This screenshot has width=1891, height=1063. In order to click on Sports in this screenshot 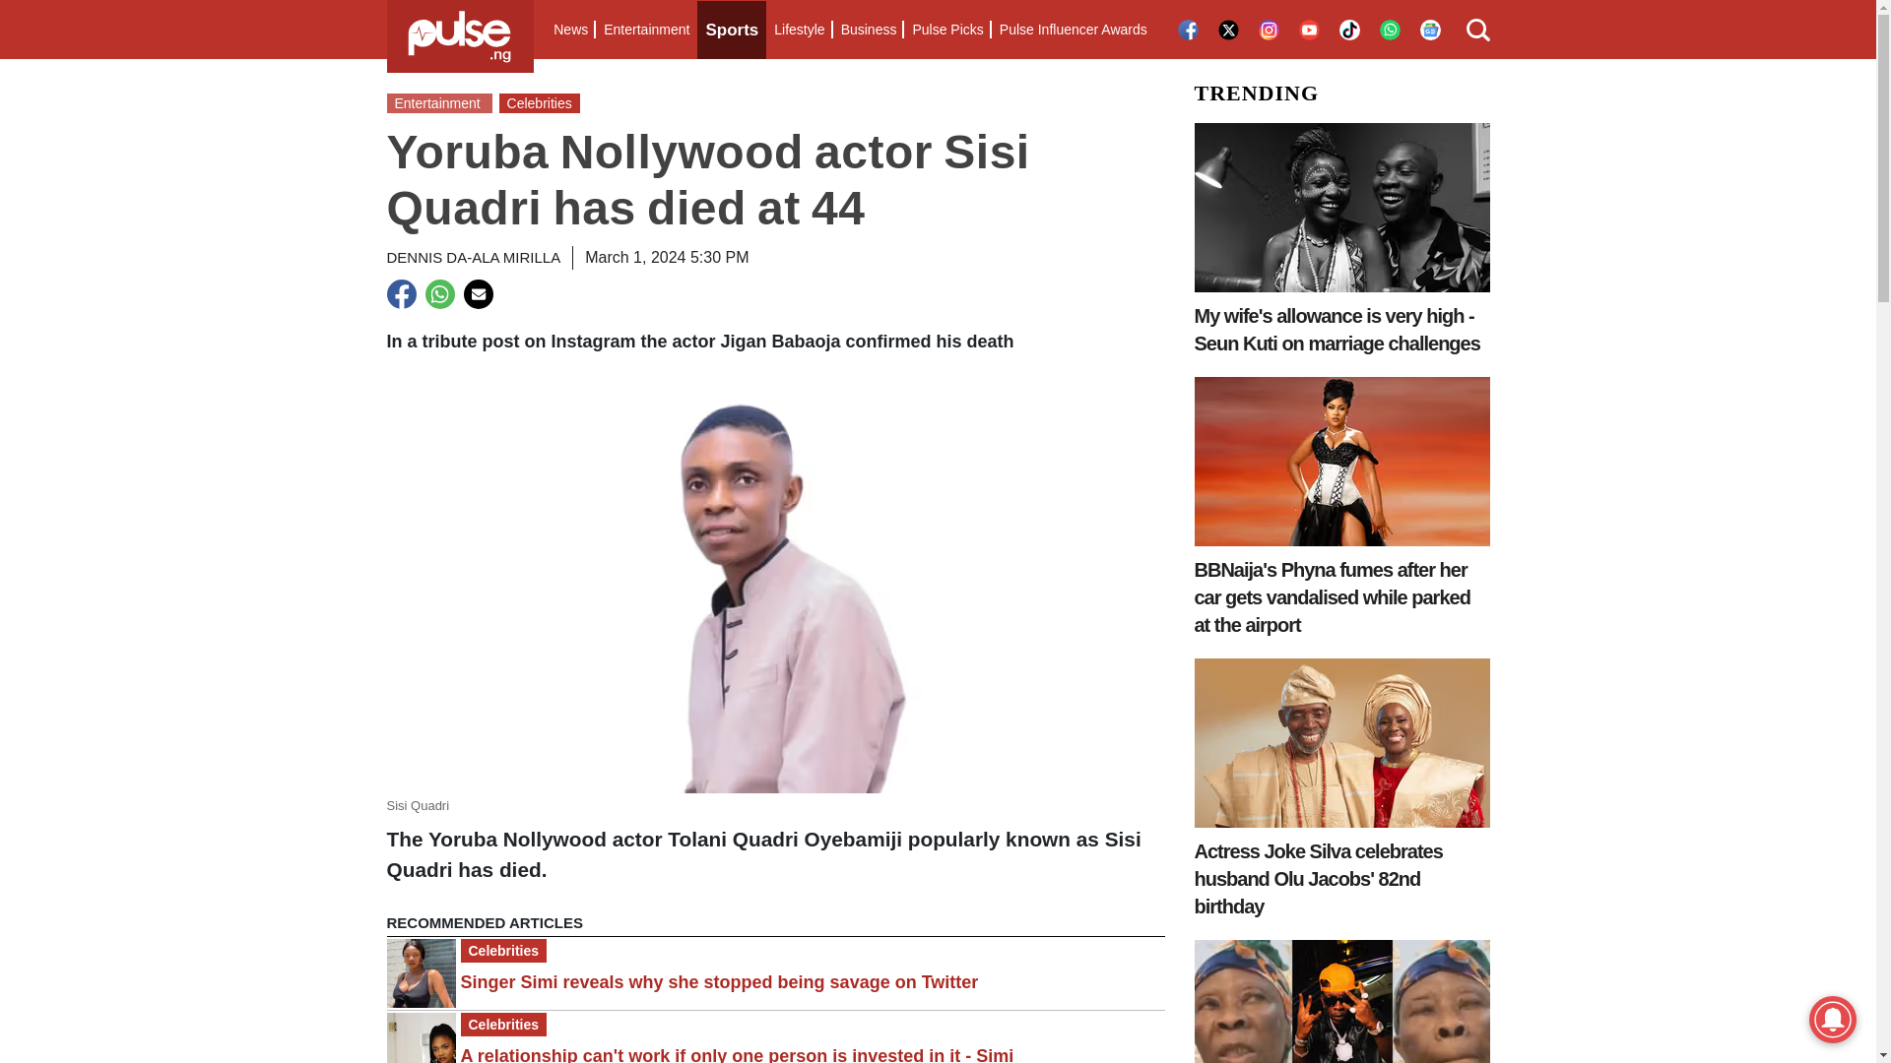, I will do `click(731, 30)`.